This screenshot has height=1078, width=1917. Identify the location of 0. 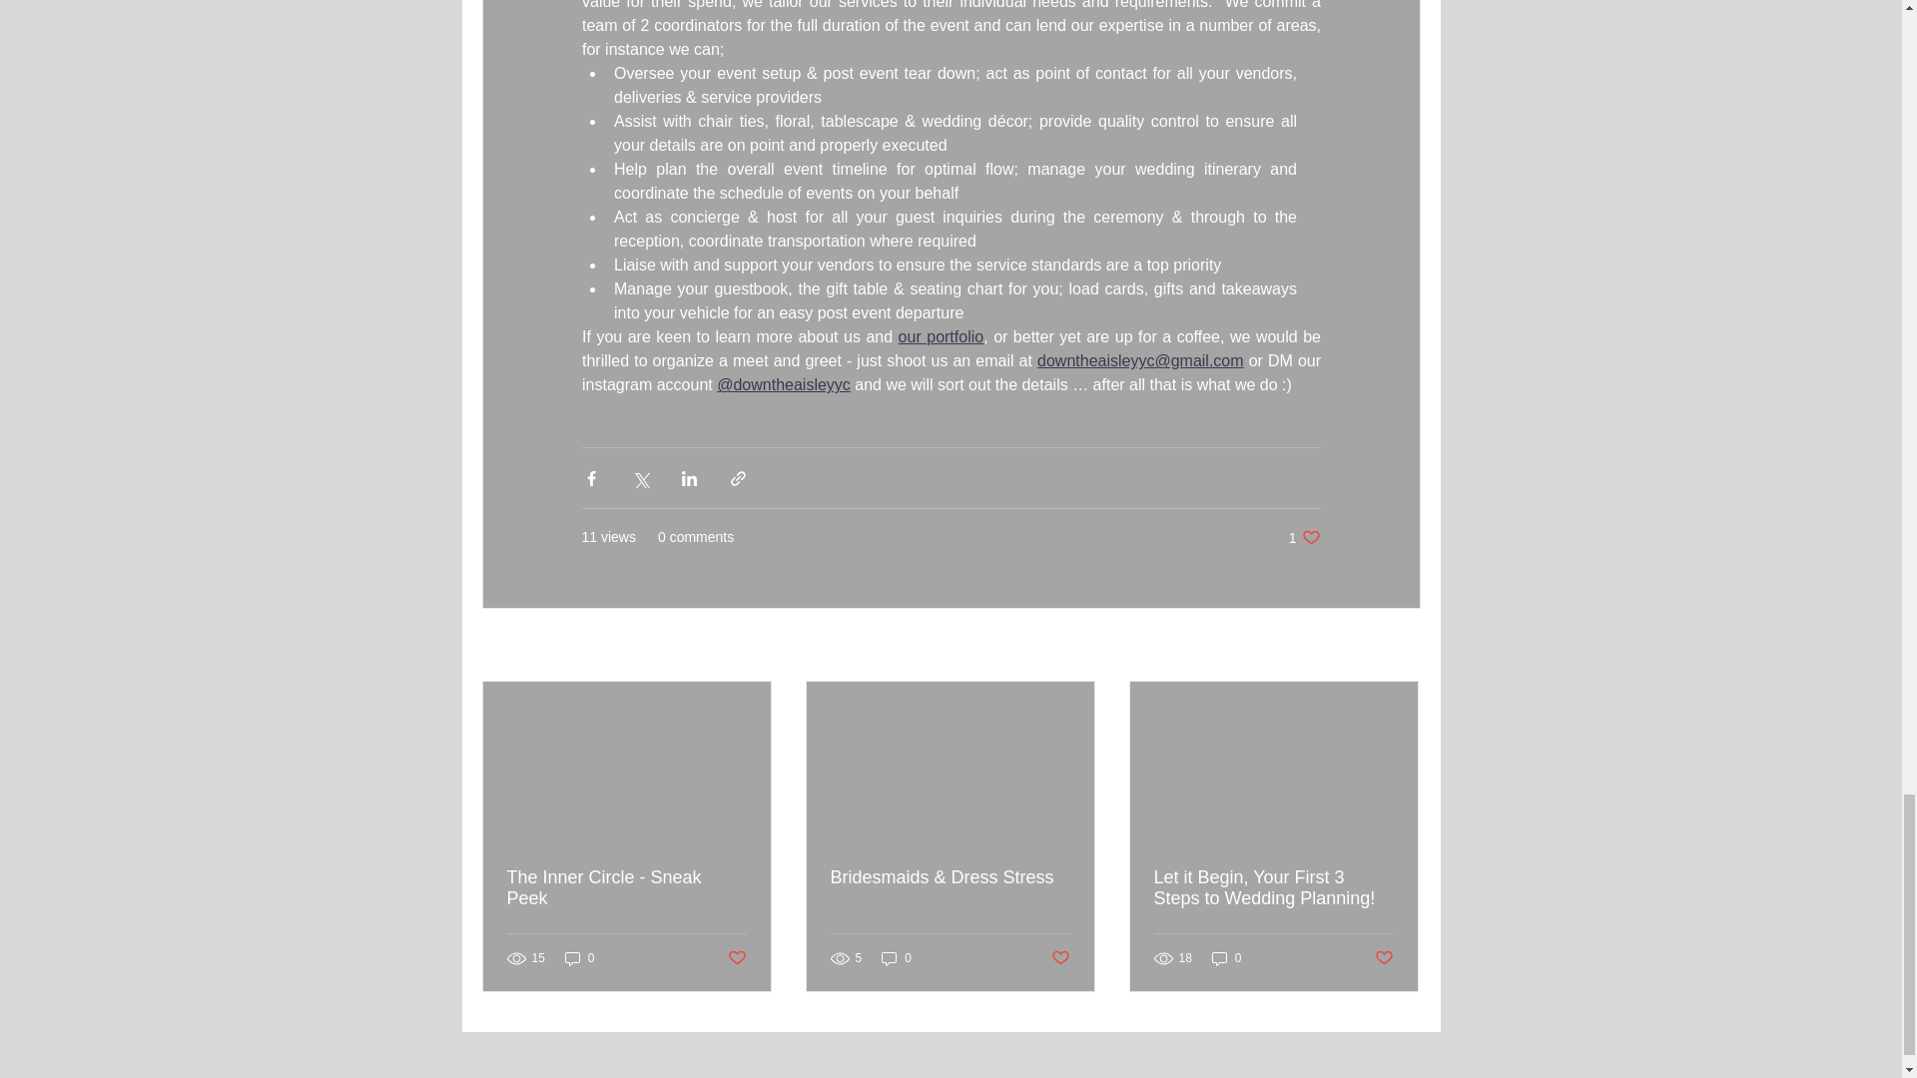
(1398, 646).